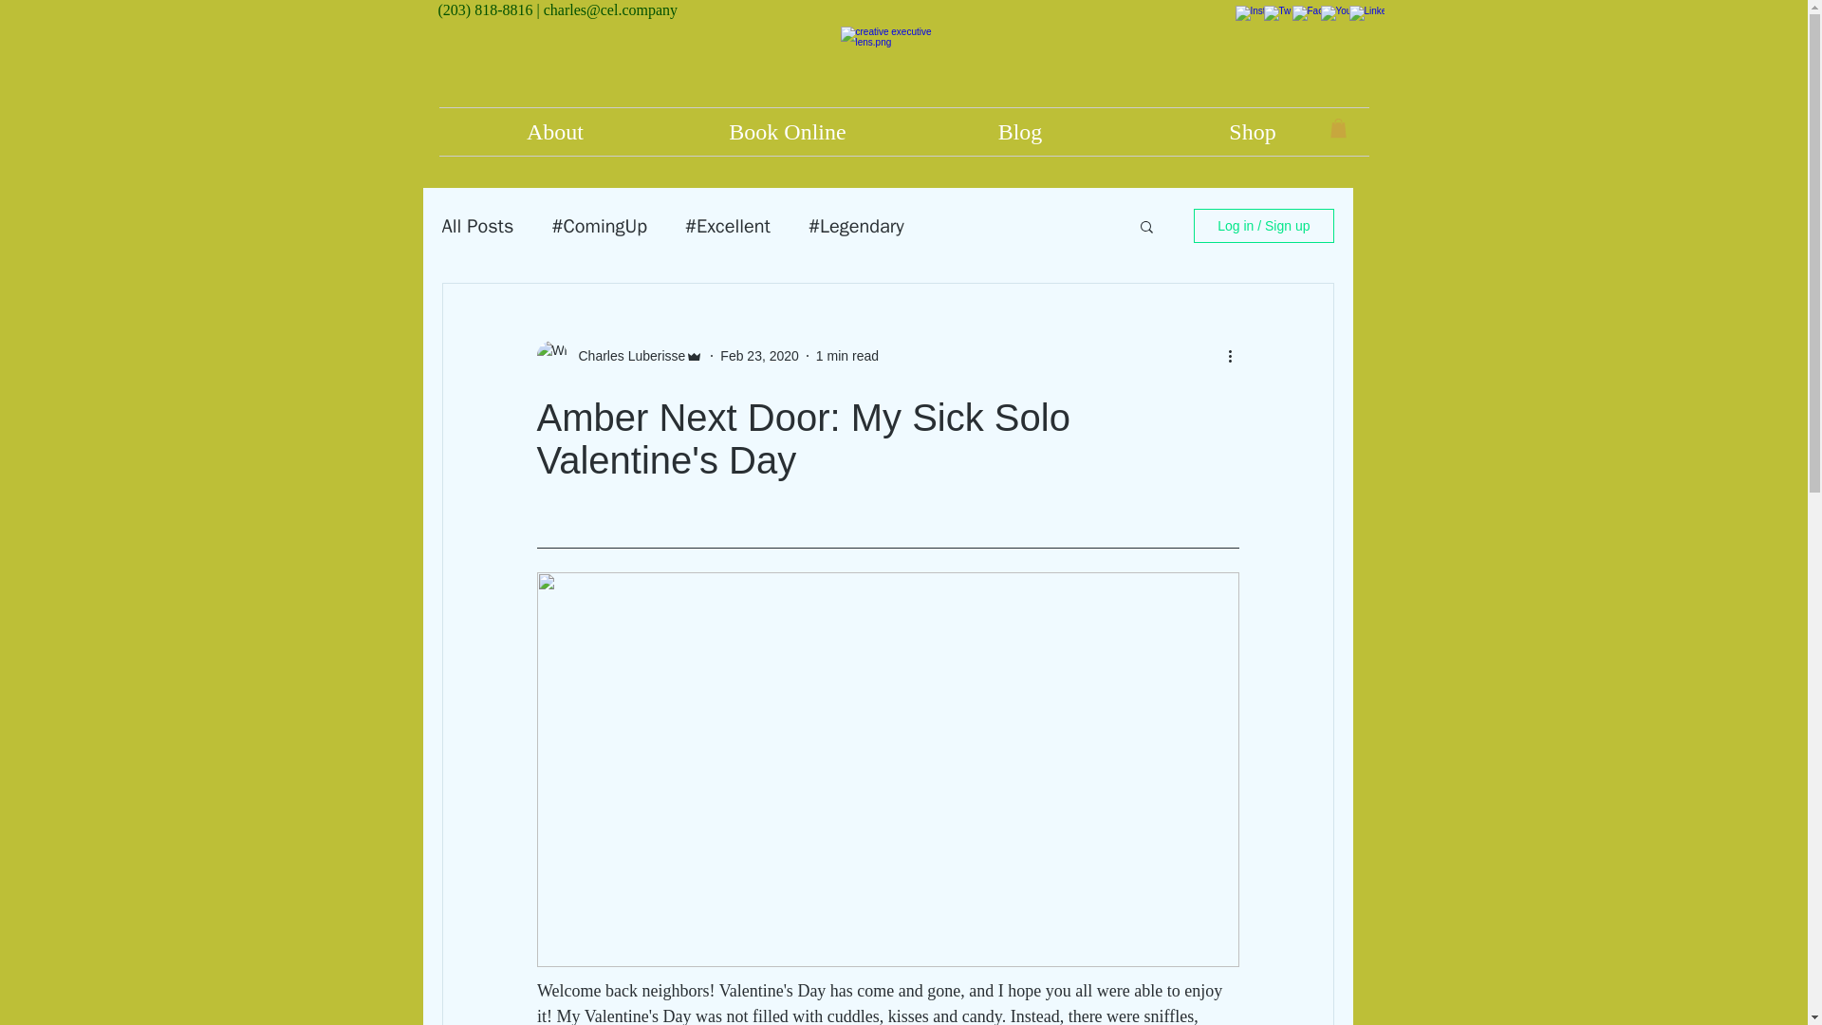  Describe the element at coordinates (1019, 132) in the screenshot. I see `Blog` at that location.